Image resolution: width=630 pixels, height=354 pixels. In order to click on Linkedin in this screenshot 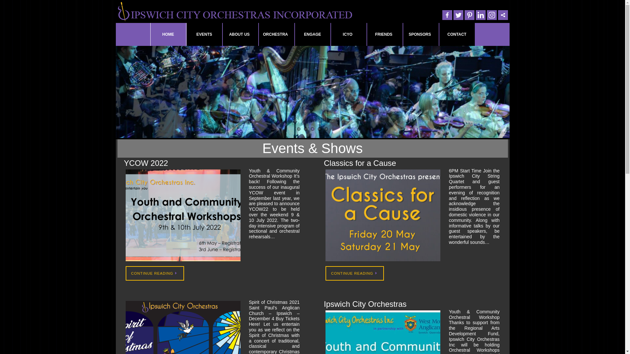, I will do `click(481, 15)`.